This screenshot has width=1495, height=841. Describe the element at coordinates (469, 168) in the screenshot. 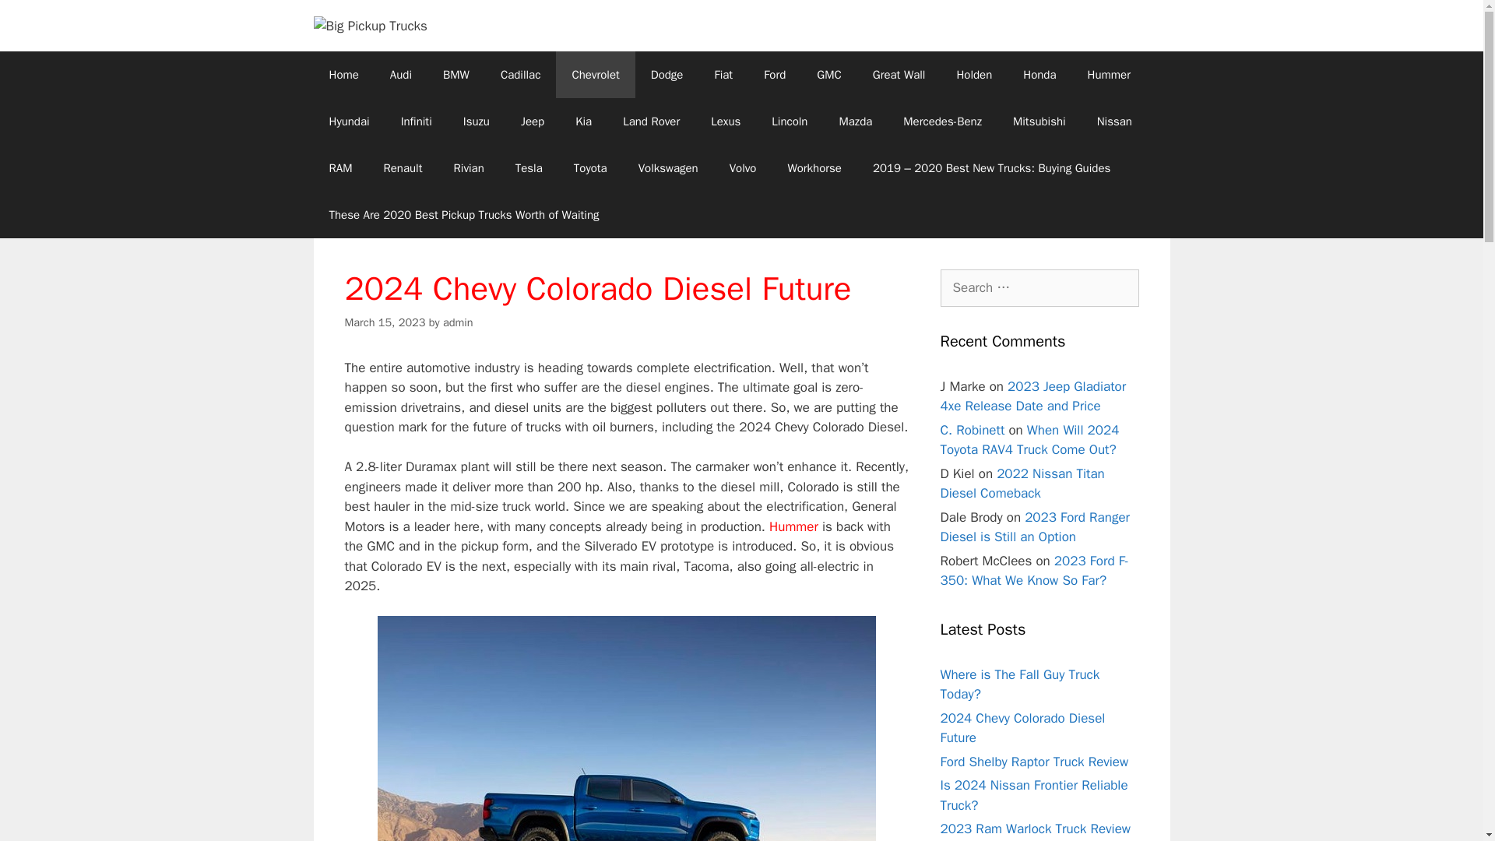

I see `Rivian` at that location.